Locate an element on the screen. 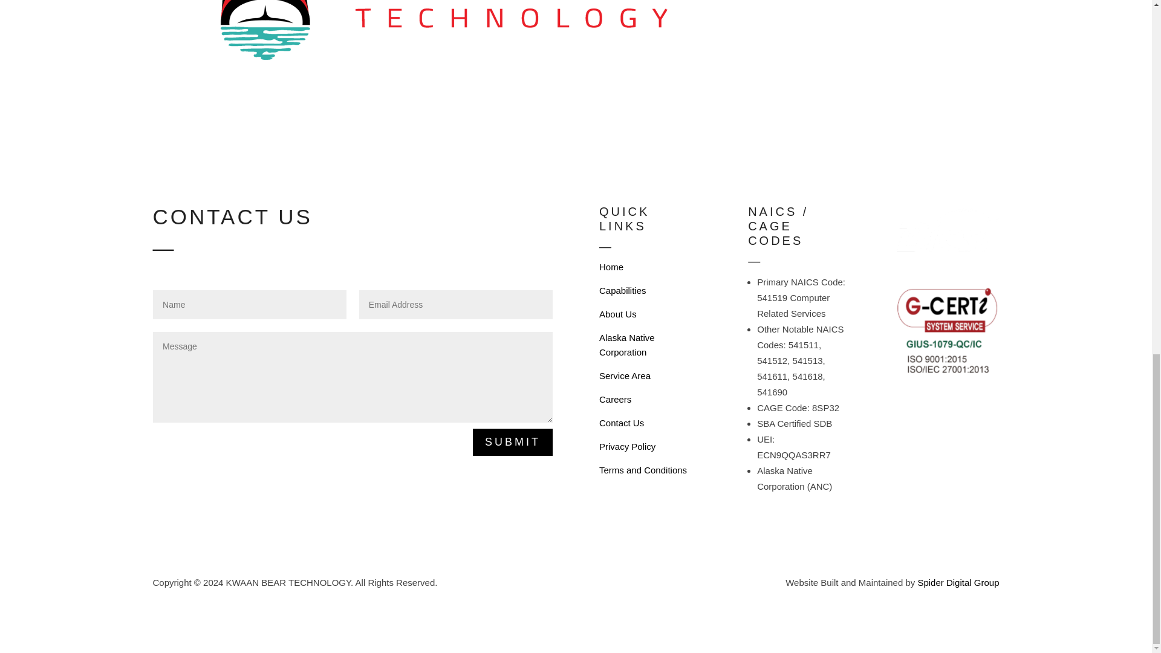  Privacy Policy is located at coordinates (627, 446).